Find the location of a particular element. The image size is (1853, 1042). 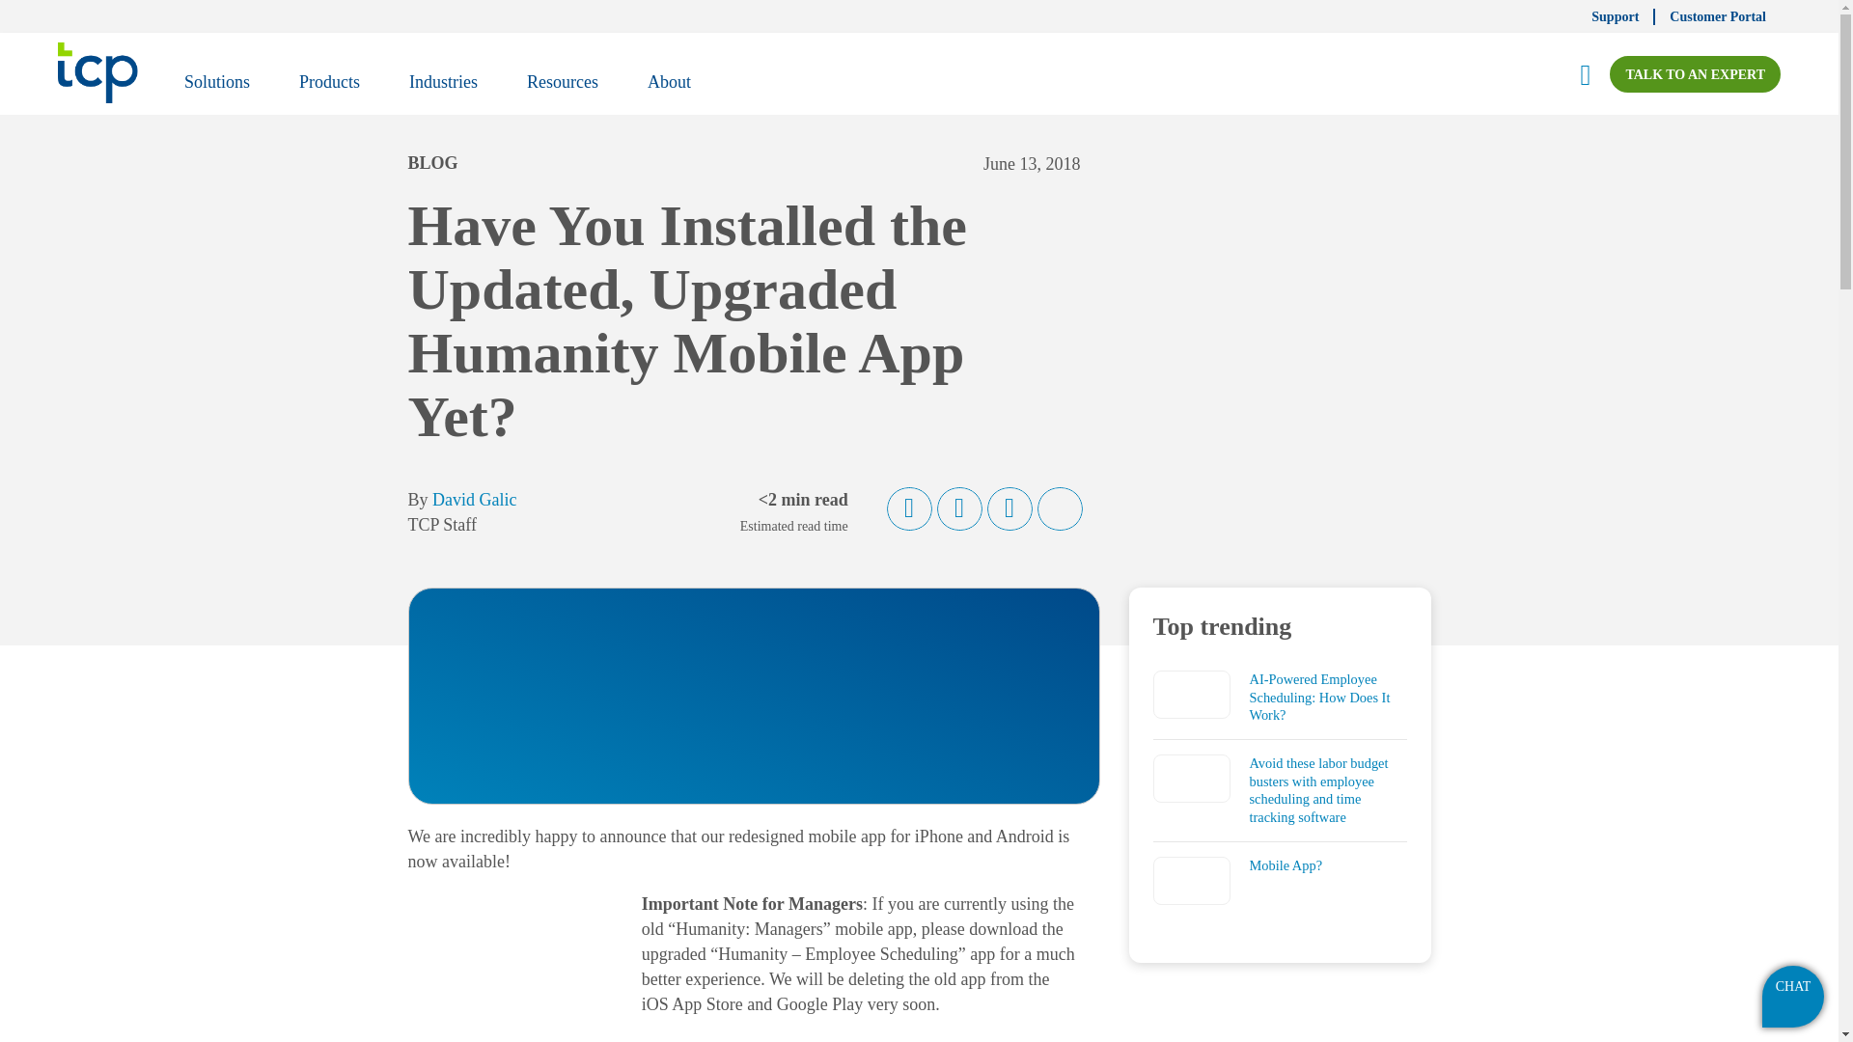

Resources is located at coordinates (562, 85).